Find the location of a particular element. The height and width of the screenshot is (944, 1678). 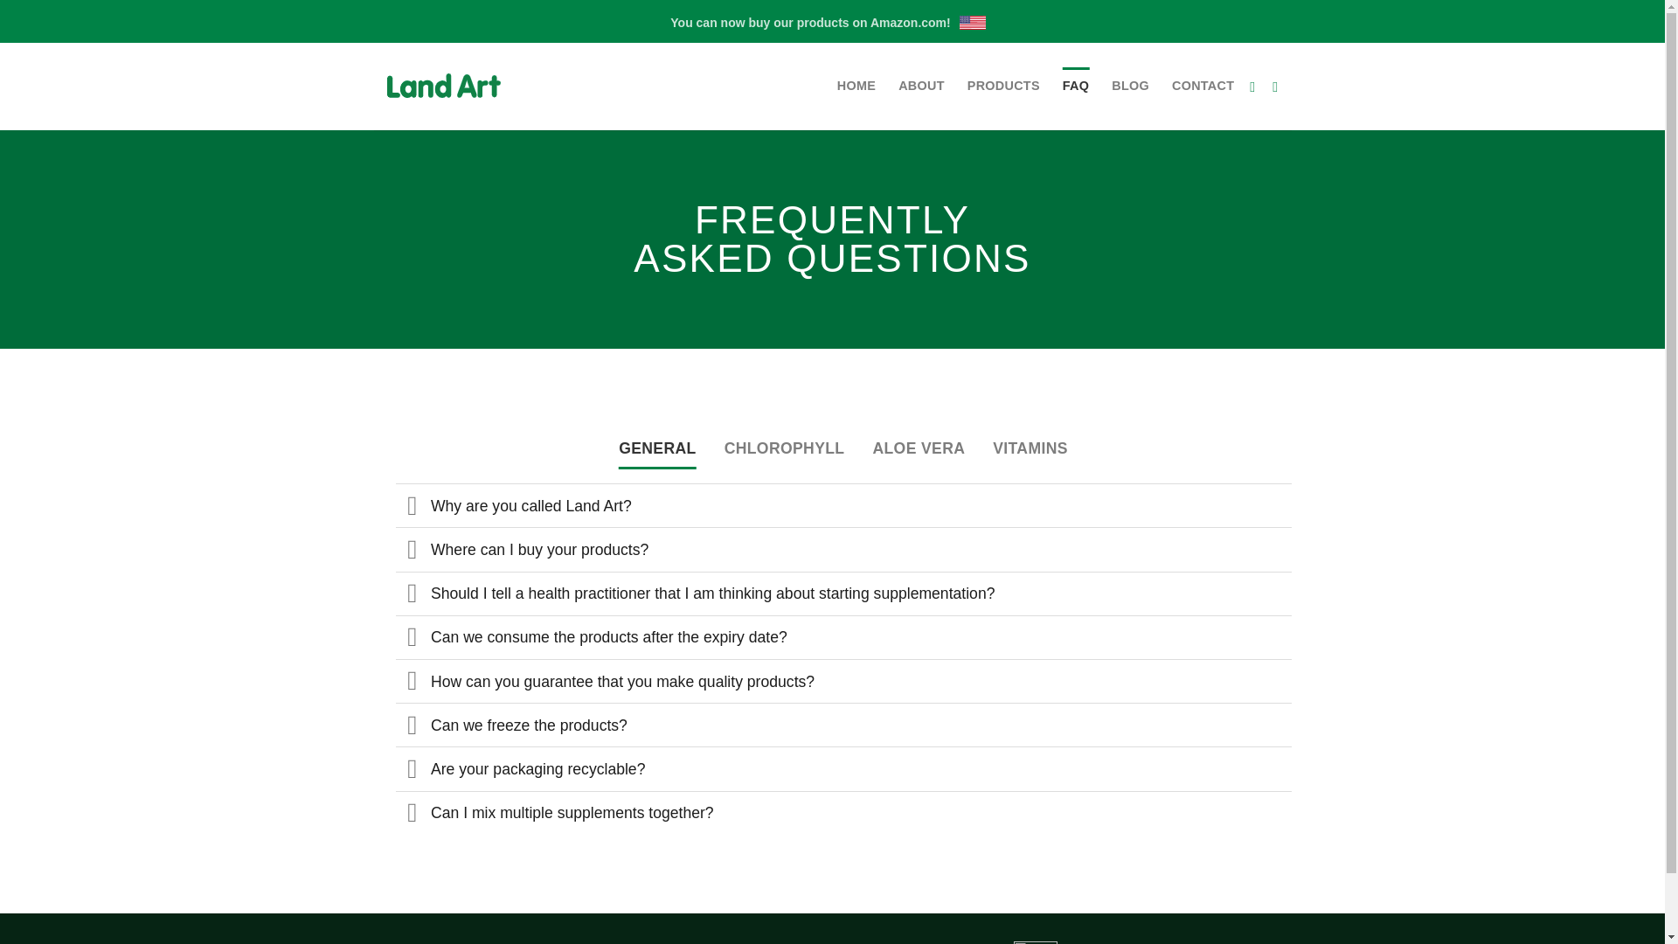

Where can I buy your products? is located at coordinates (842, 549).